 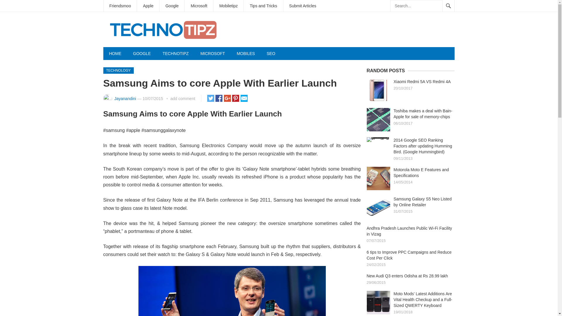 I want to click on HOME, so click(x=115, y=53).